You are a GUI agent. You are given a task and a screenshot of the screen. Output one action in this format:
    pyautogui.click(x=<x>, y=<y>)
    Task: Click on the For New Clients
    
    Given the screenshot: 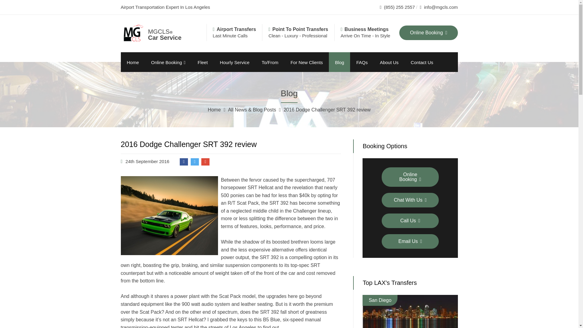 What is the action you would take?
    pyautogui.click(x=307, y=62)
    